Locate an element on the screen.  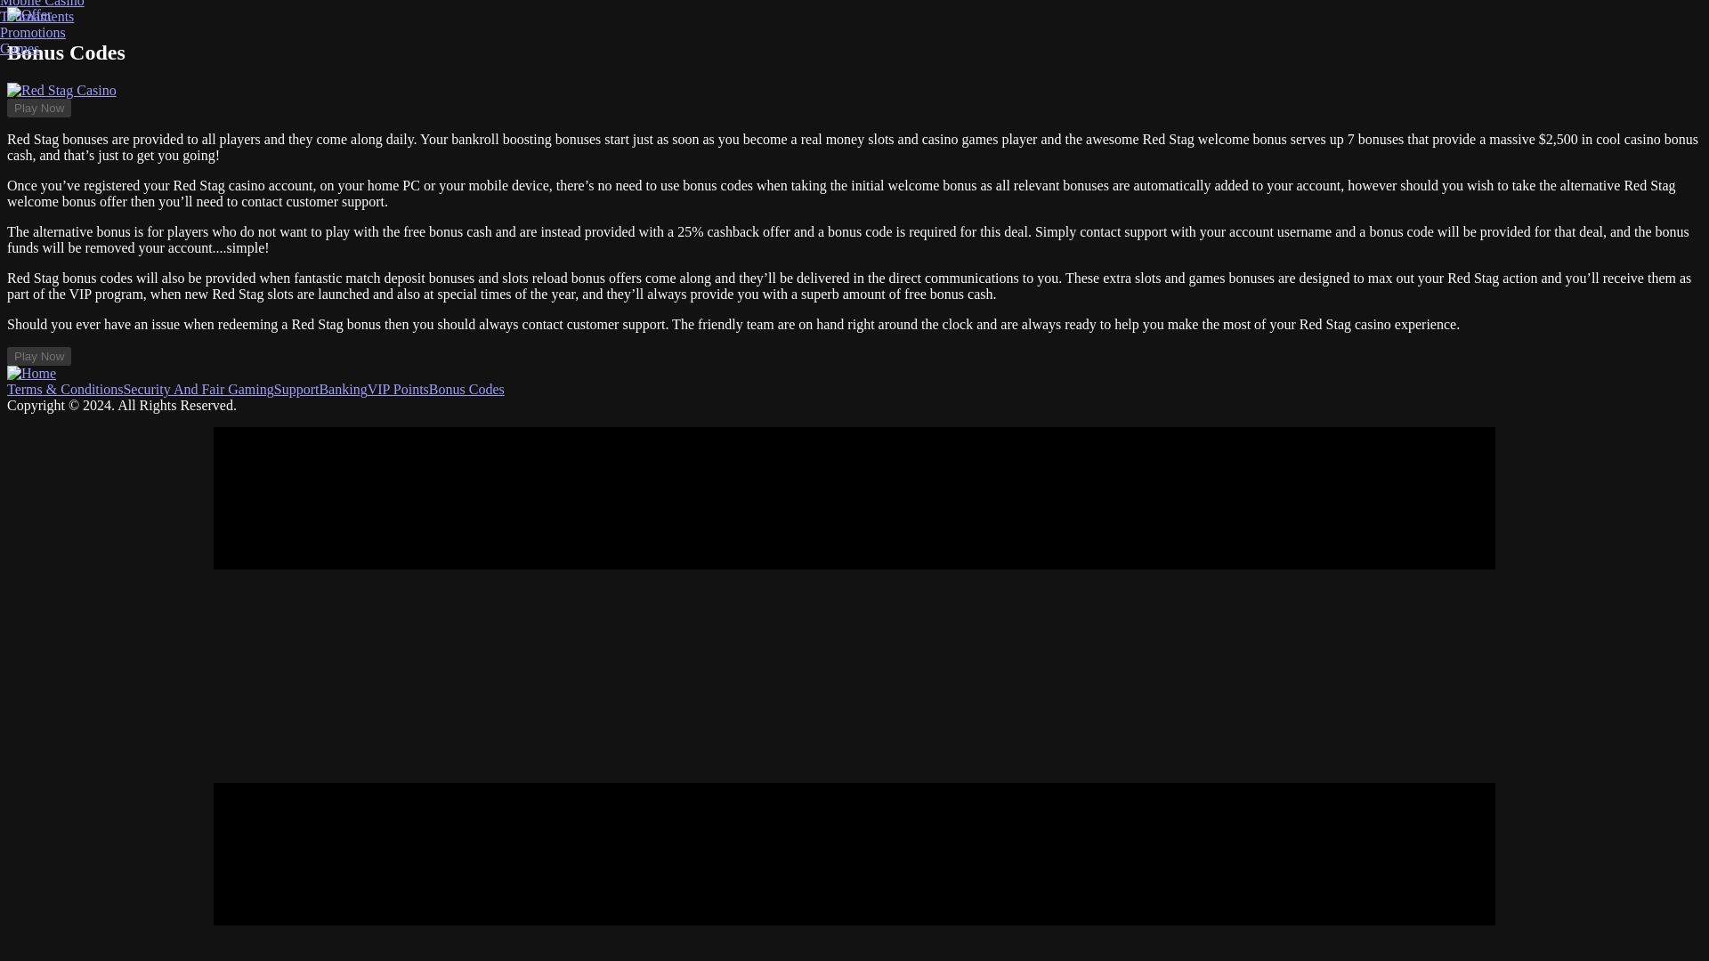
Banking is located at coordinates (342, 389).